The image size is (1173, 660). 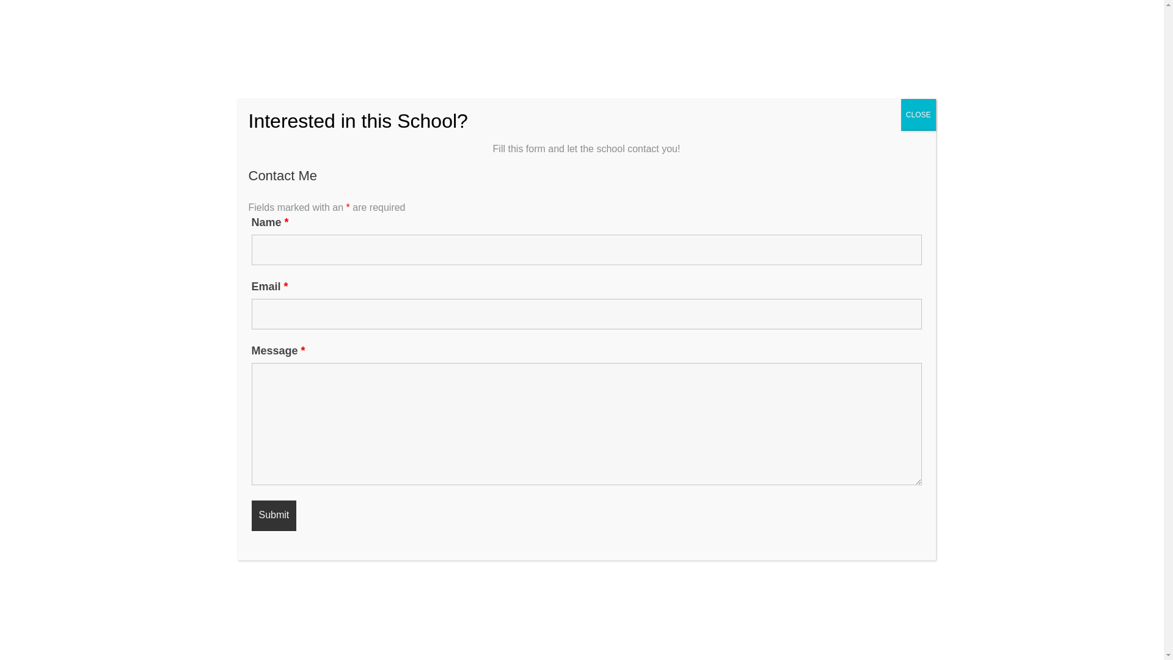 I want to click on Not rated yet!, so click(x=240, y=279).